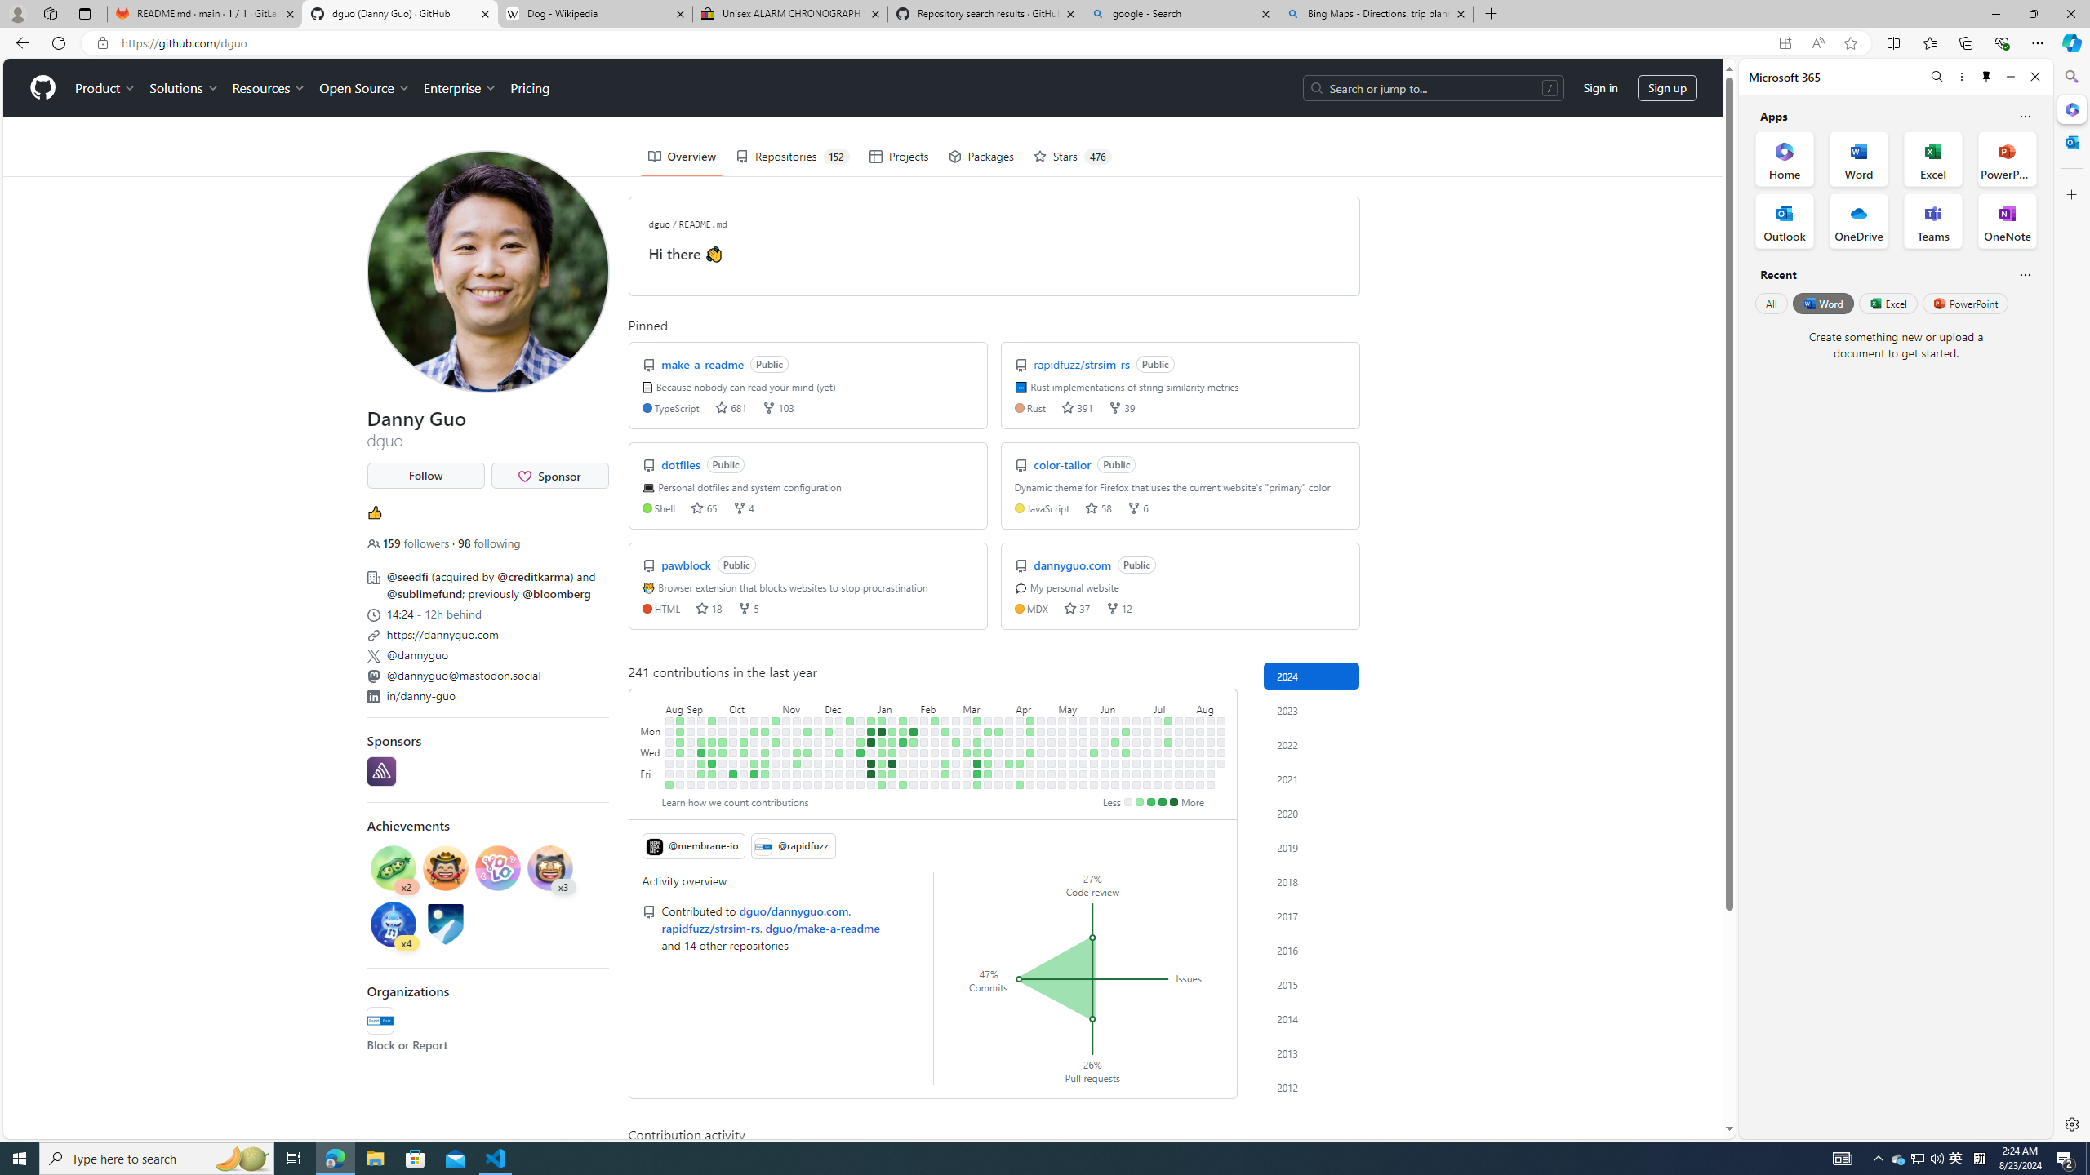 This screenshot has height=1175, width=2090. What do you see at coordinates (1312, 1018) in the screenshot?
I see `Contribution activity in 2014` at bounding box center [1312, 1018].